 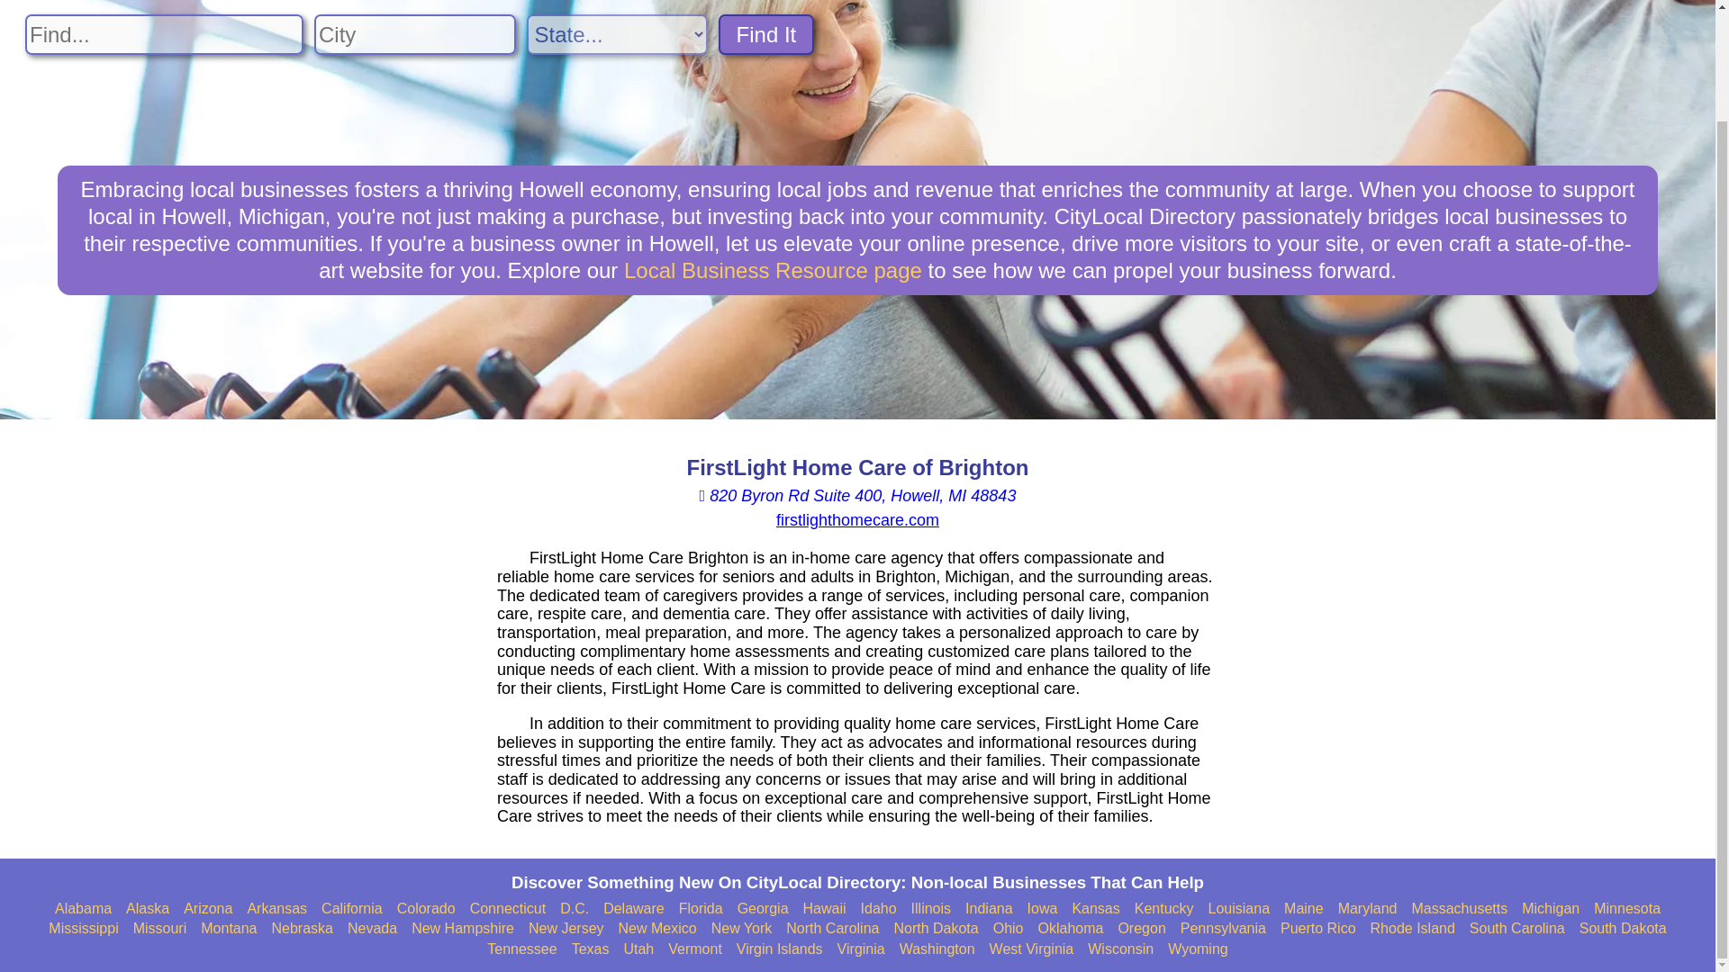 What do you see at coordinates (351, 909) in the screenshot?
I see `Find Businesses in California` at bounding box center [351, 909].